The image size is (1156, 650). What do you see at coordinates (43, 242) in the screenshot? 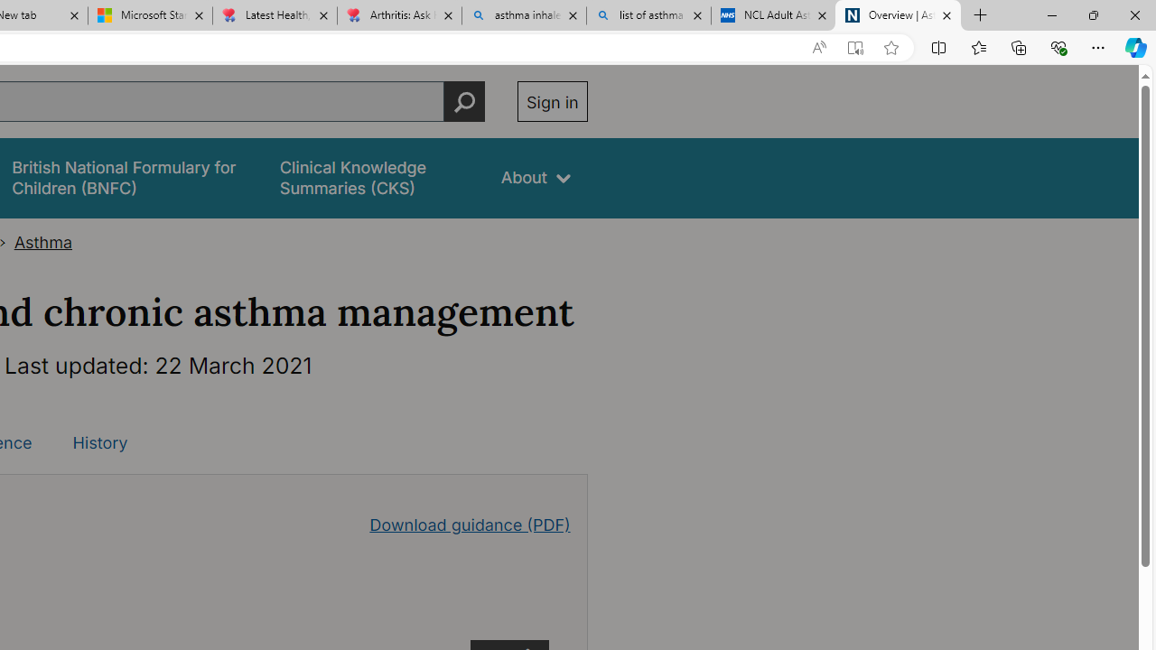
I see `Asthma` at bounding box center [43, 242].